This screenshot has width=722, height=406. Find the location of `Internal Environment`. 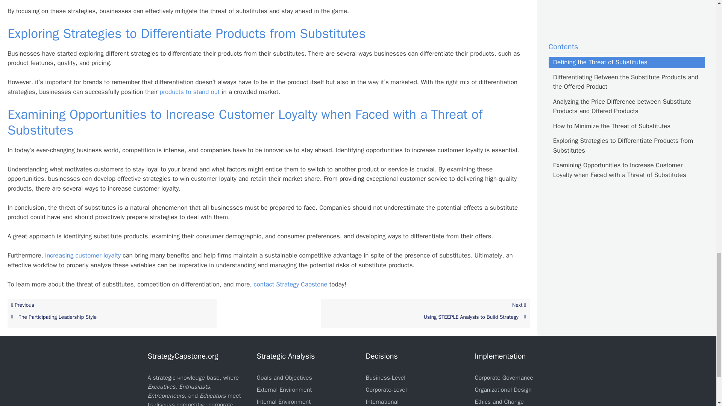

Internal Environment is located at coordinates (284, 389).